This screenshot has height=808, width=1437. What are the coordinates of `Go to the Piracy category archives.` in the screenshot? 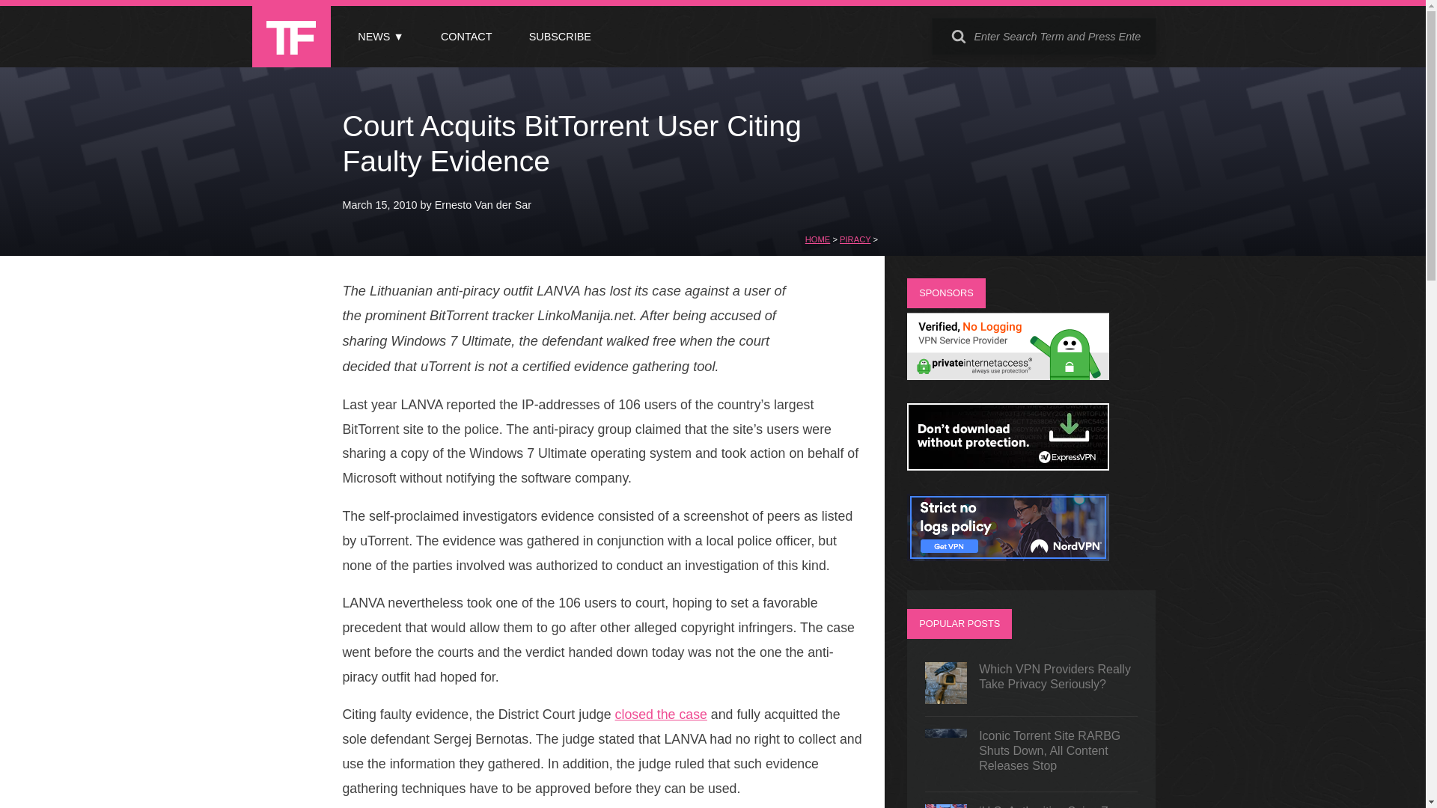 It's located at (855, 239).